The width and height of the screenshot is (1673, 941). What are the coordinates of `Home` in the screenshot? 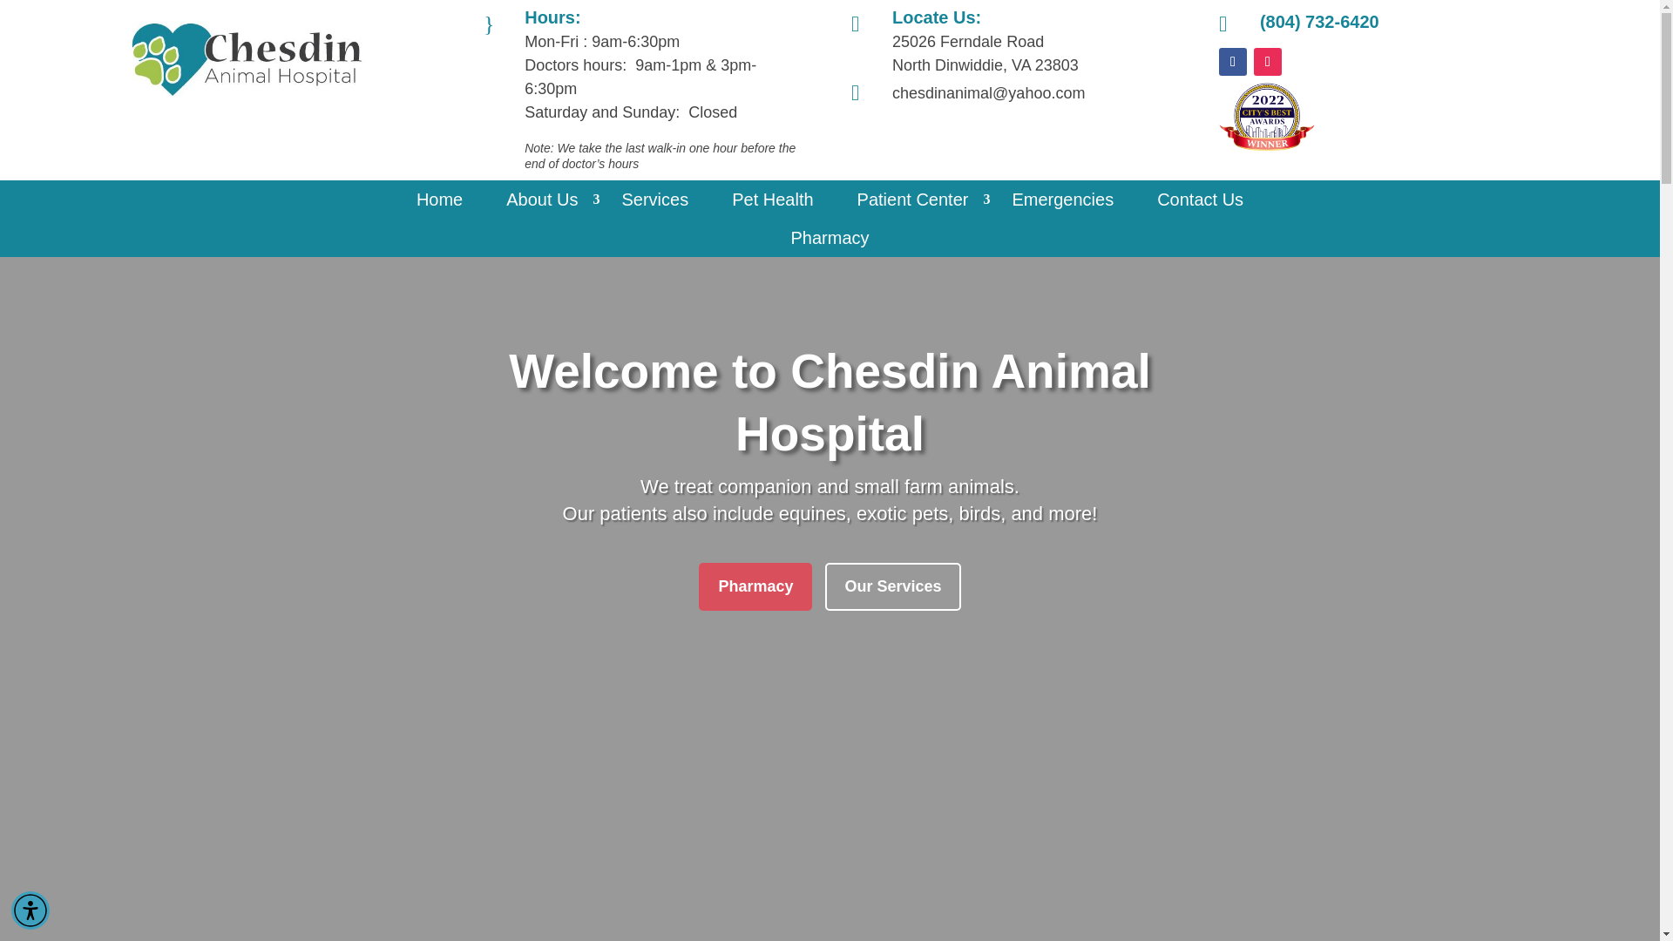 It's located at (439, 199).